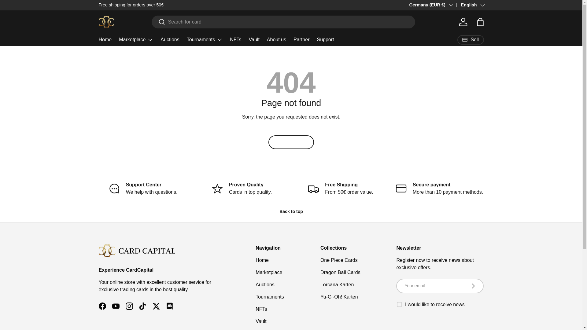  Describe the element at coordinates (205, 40) in the screenshot. I see `Tournaments` at that location.